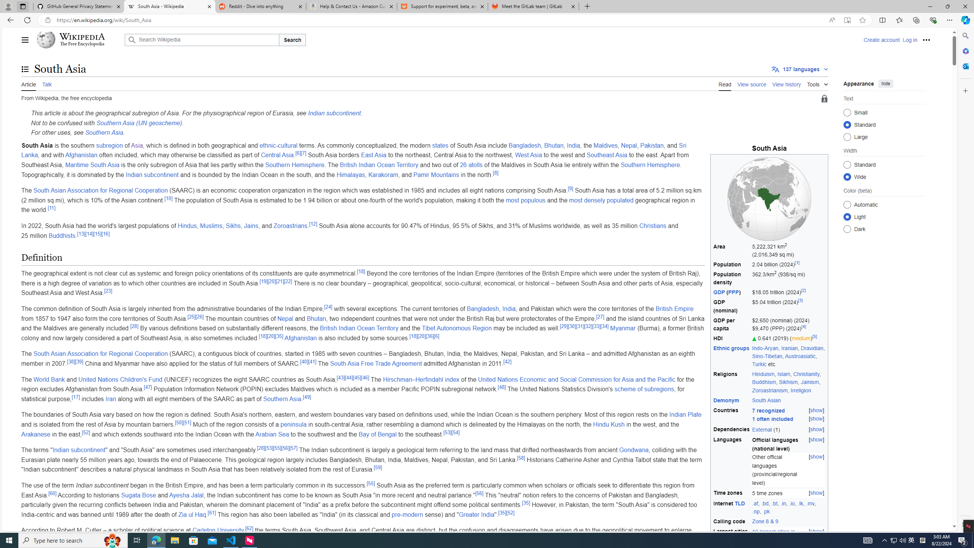  What do you see at coordinates (732, 400) in the screenshot?
I see `Demonym` at bounding box center [732, 400].